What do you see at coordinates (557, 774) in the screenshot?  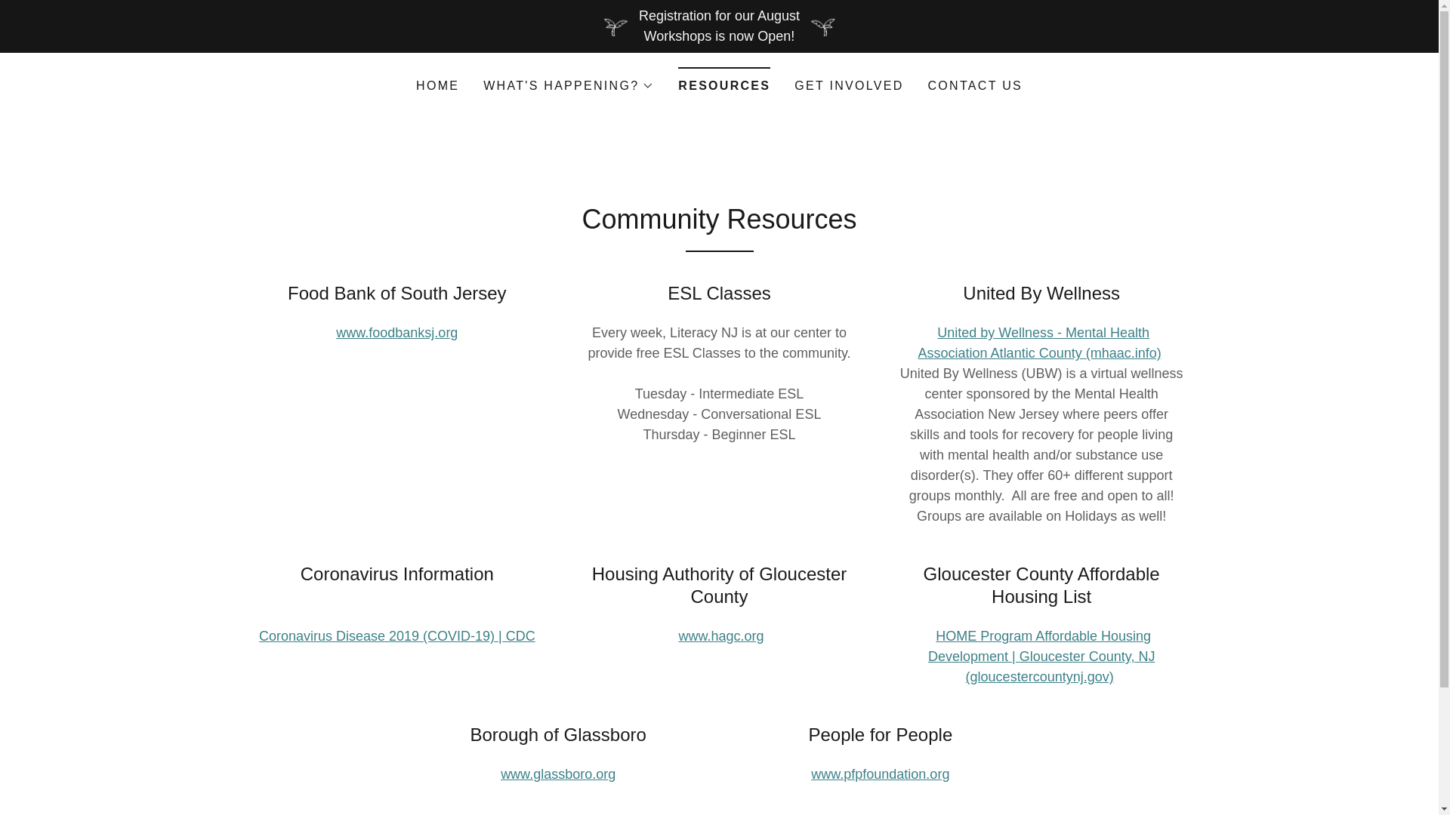 I see `www.glassboro.org` at bounding box center [557, 774].